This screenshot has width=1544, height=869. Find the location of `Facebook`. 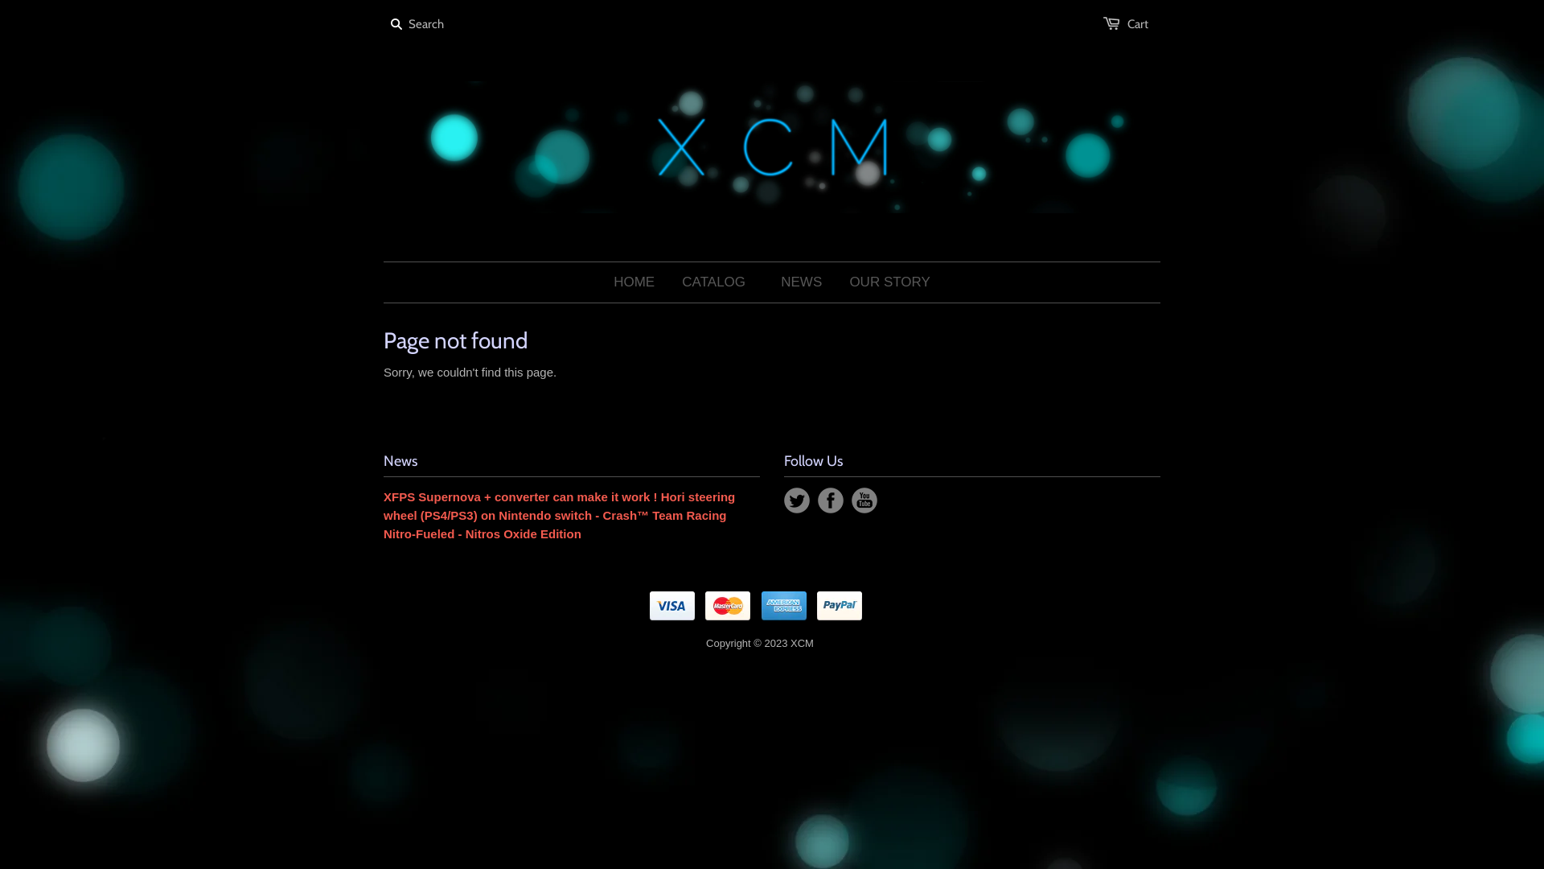

Facebook is located at coordinates (831, 500).